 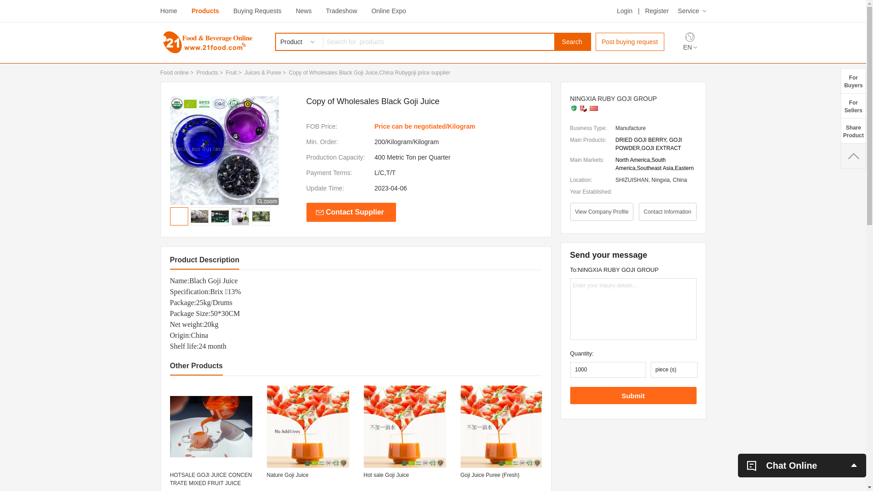 I want to click on Fruit, so click(x=231, y=73).